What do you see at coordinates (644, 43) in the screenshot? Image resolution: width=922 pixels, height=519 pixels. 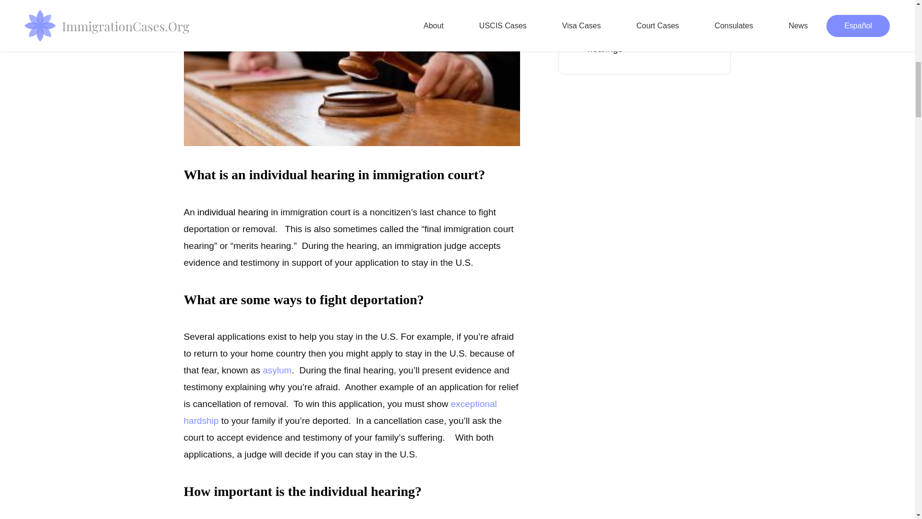 I see `Master versus individual hearings` at bounding box center [644, 43].